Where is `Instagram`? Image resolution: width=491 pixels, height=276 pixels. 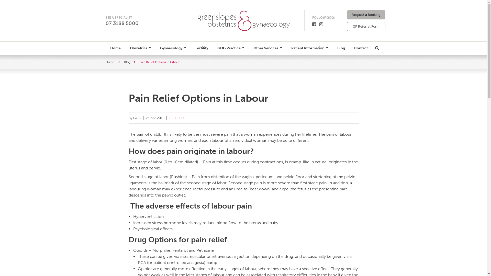
Instagram is located at coordinates (321, 25).